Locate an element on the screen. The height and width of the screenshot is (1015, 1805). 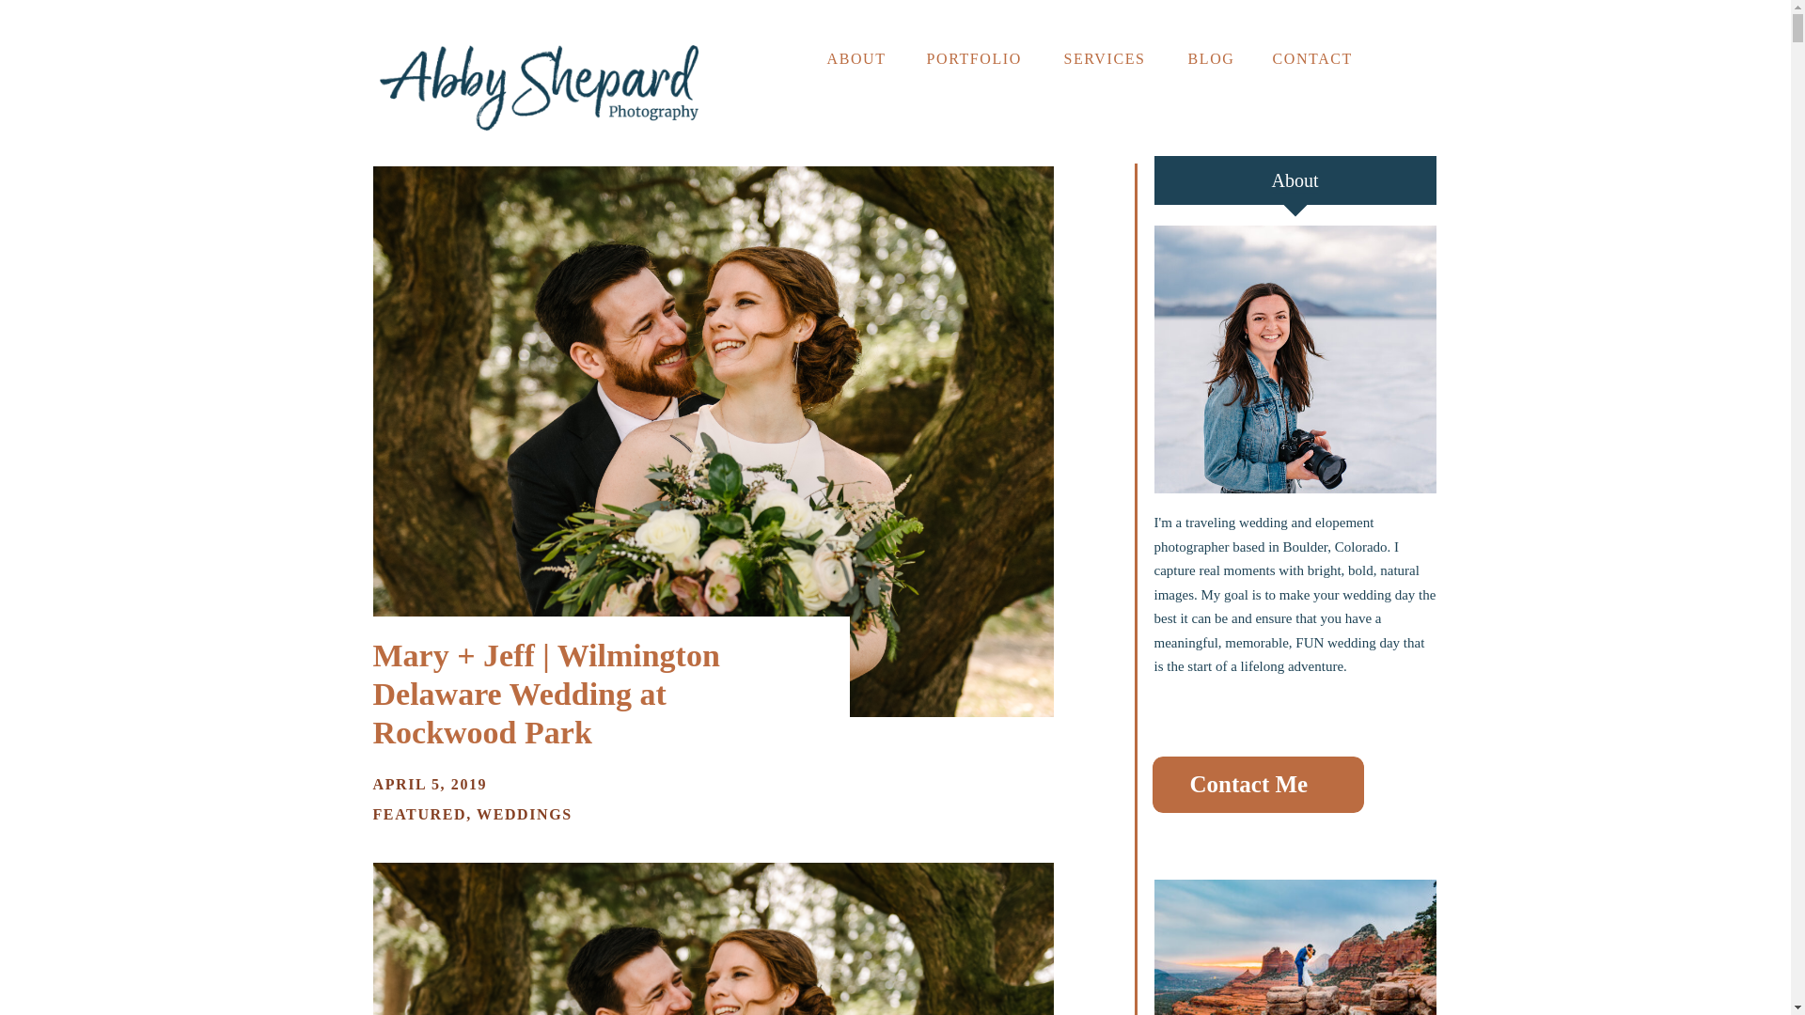
CONTACT is located at coordinates (1316, 57).